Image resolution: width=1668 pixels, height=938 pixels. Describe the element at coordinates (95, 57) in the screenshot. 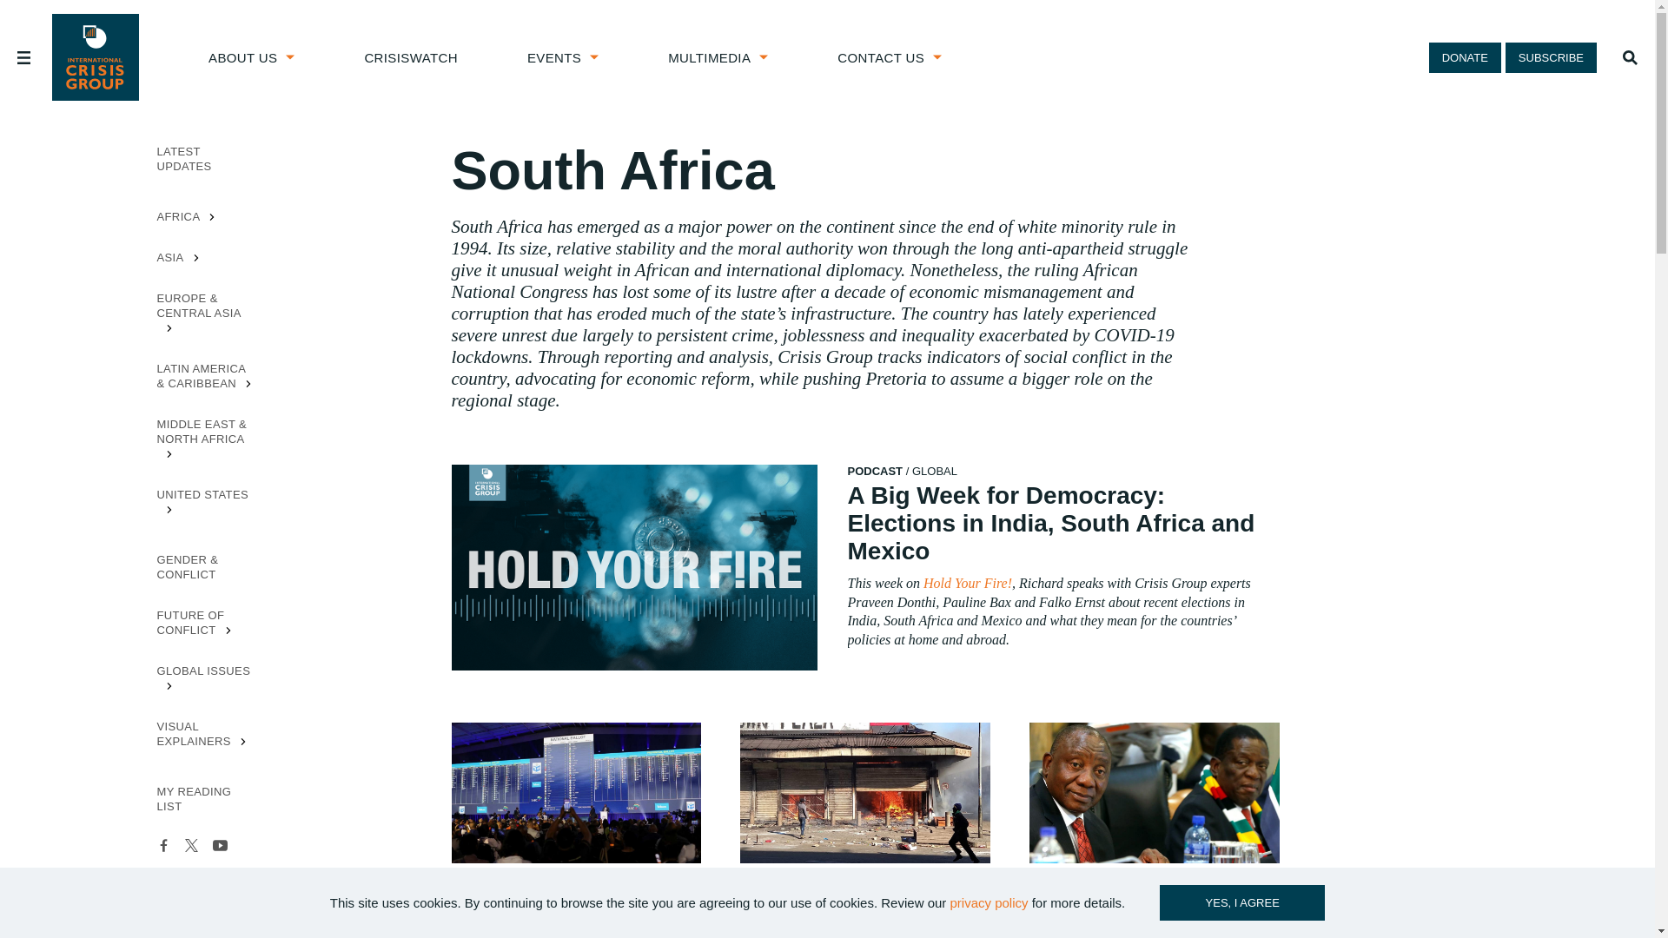

I see `Crisis Group` at that location.